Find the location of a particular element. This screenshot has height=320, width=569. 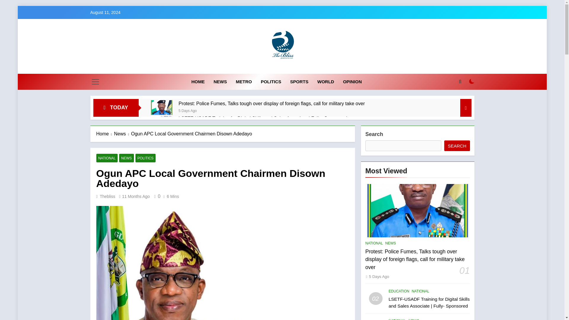

HOME is located at coordinates (198, 82).